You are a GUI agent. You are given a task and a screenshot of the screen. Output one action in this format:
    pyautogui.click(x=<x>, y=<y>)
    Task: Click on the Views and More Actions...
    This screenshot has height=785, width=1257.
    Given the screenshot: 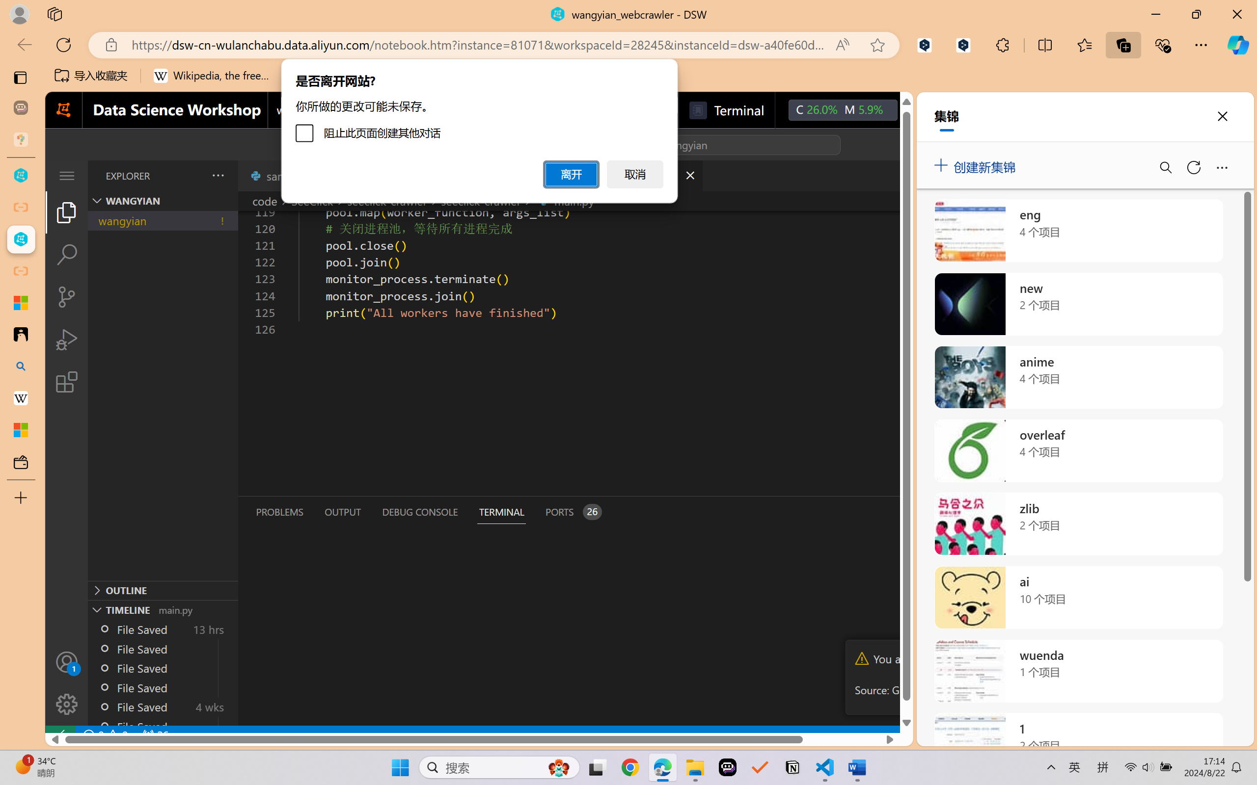 What is the action you would take?
    pyautogui.click(x=217, y=175)
    